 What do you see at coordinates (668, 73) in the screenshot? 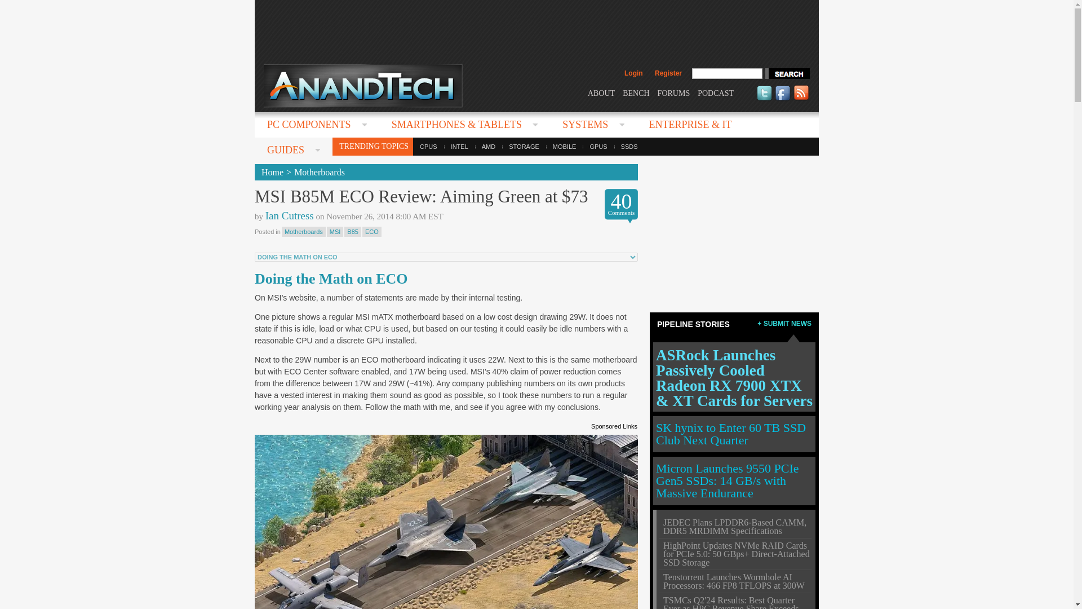
I see `Register` at bounding box center [668, 73].